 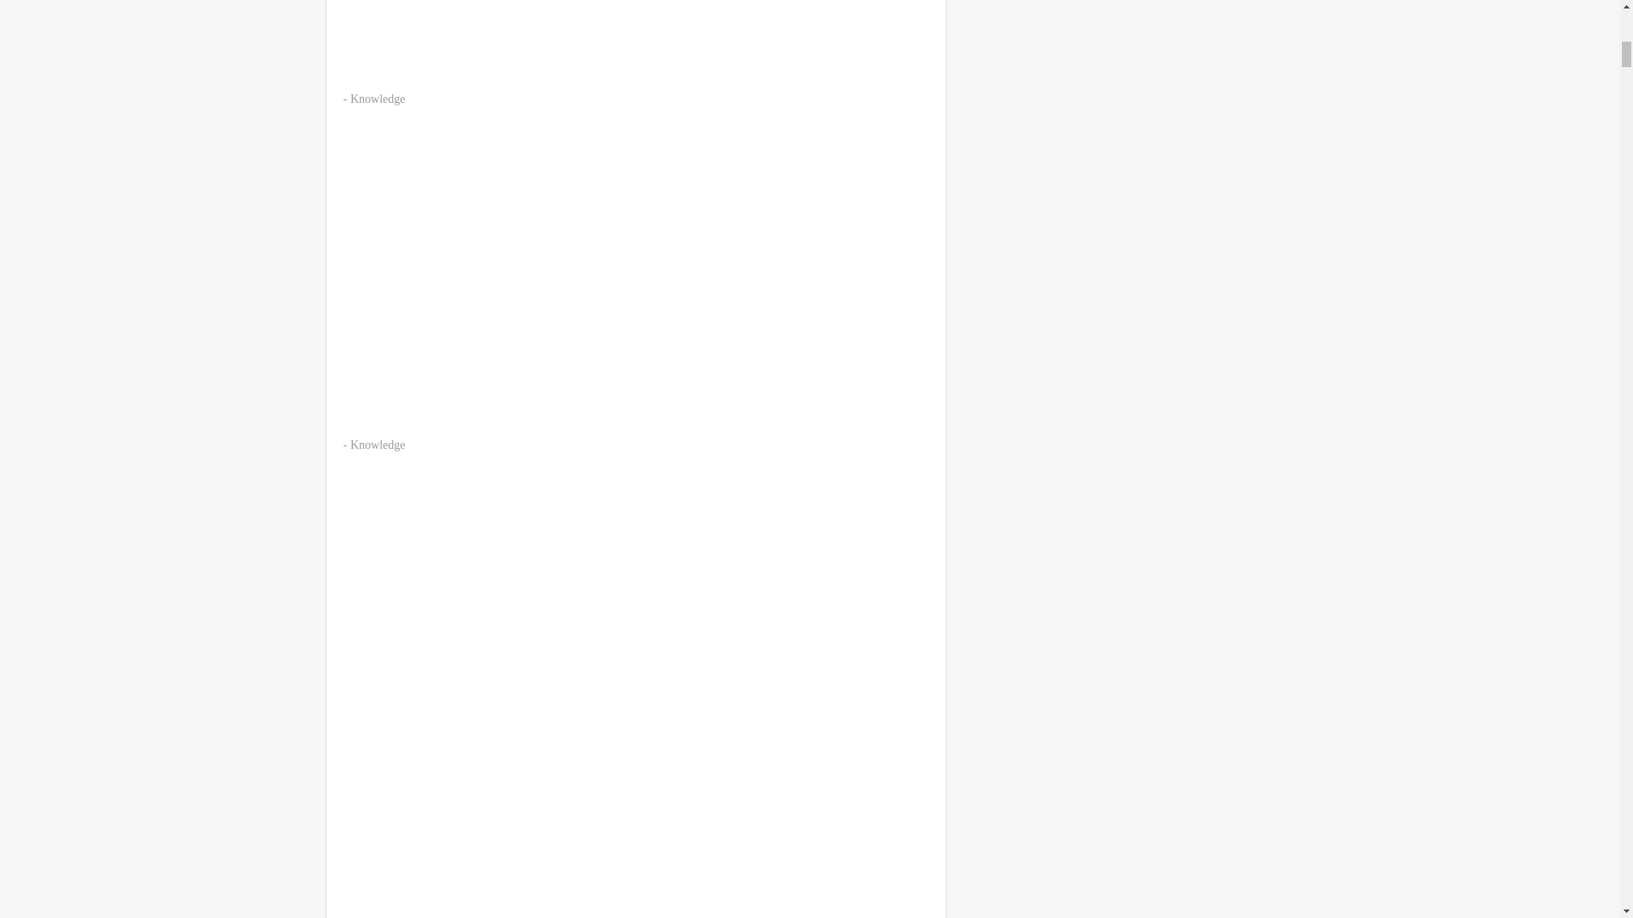 I want to click on Knowledge, so click(x=378, y=445).